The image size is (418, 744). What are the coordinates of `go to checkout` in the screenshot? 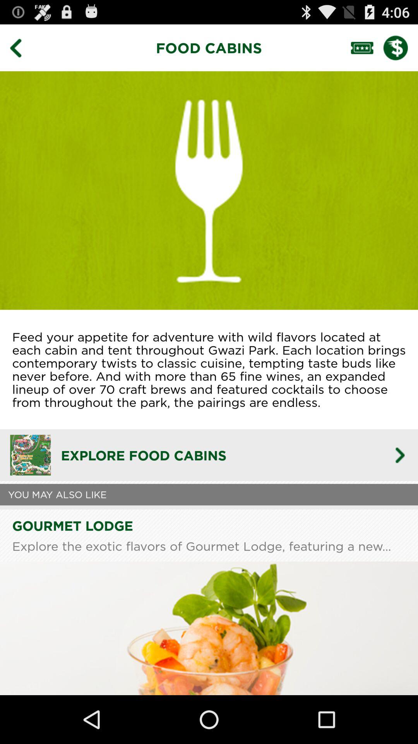 It's located at (401, 48).